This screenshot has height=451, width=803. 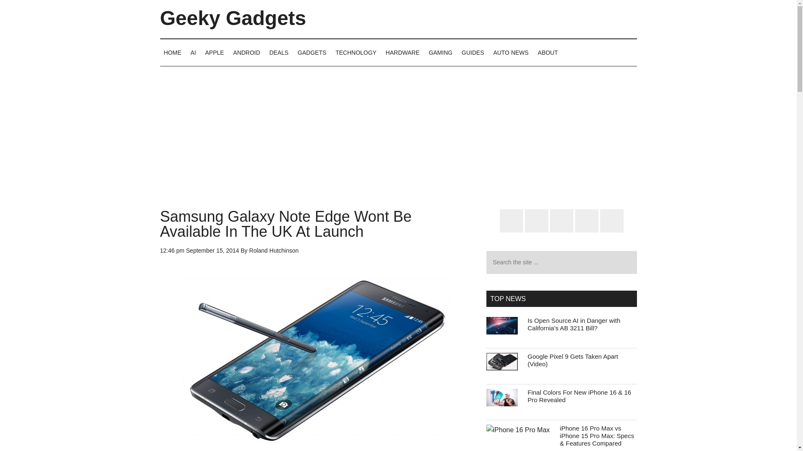 What do you see at coordinates (247, 52) in the screenshot?
I see `ANDROID` at bounding box center [247, 52].